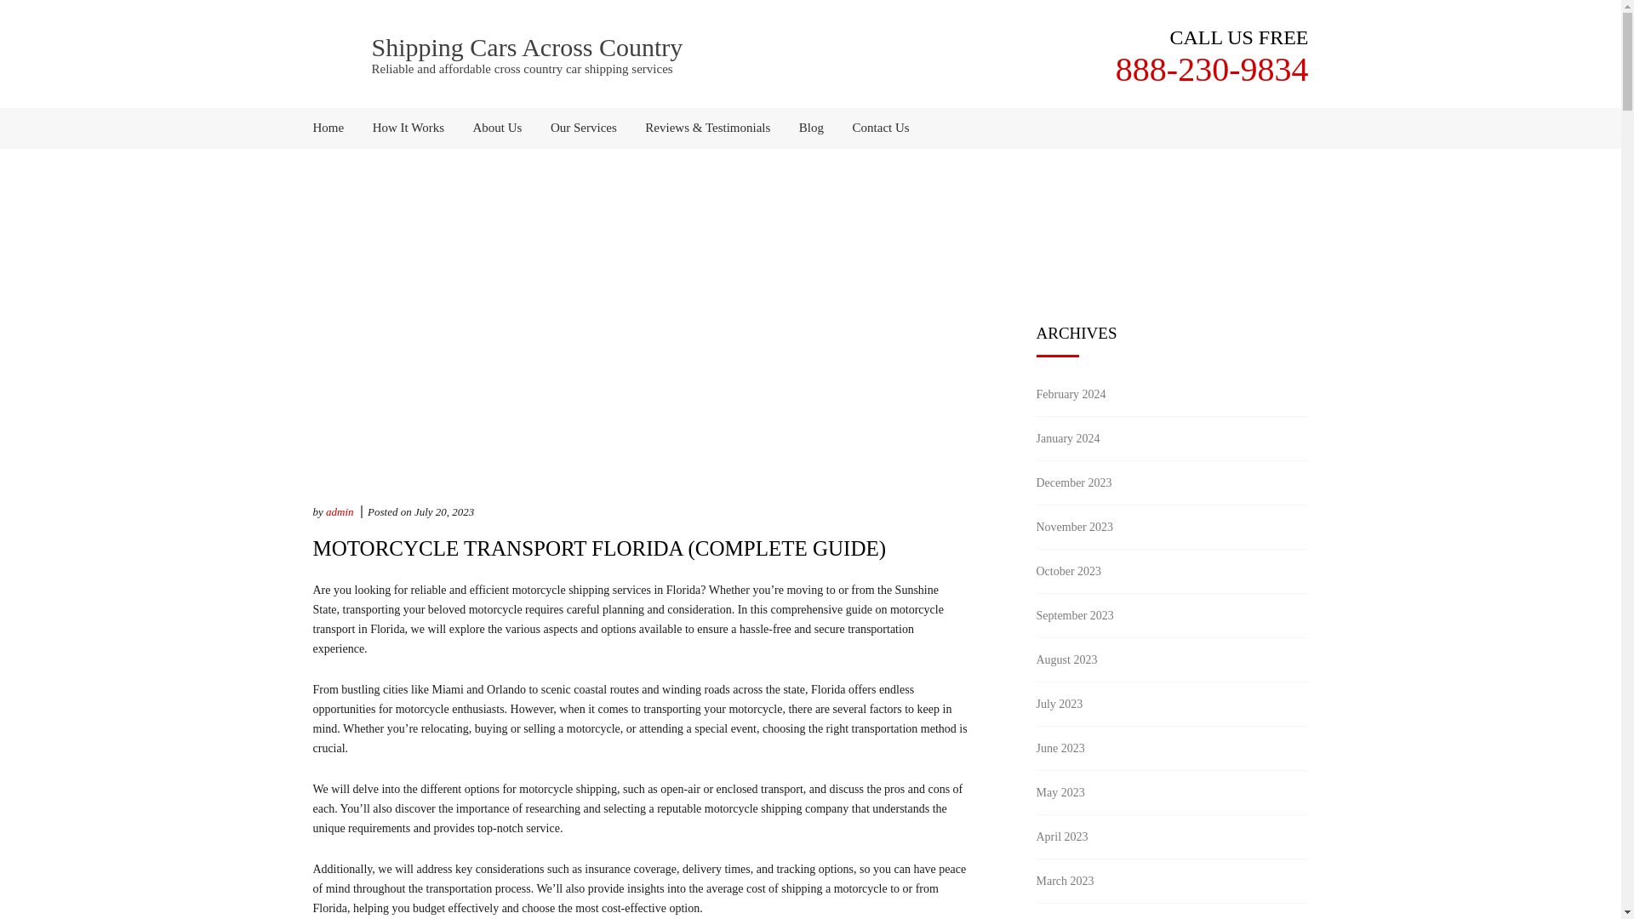 Image resolution: width=1634 pixels, height=919 pixels. I want to click on Shipping Cars Across Country, so click(526, 48).